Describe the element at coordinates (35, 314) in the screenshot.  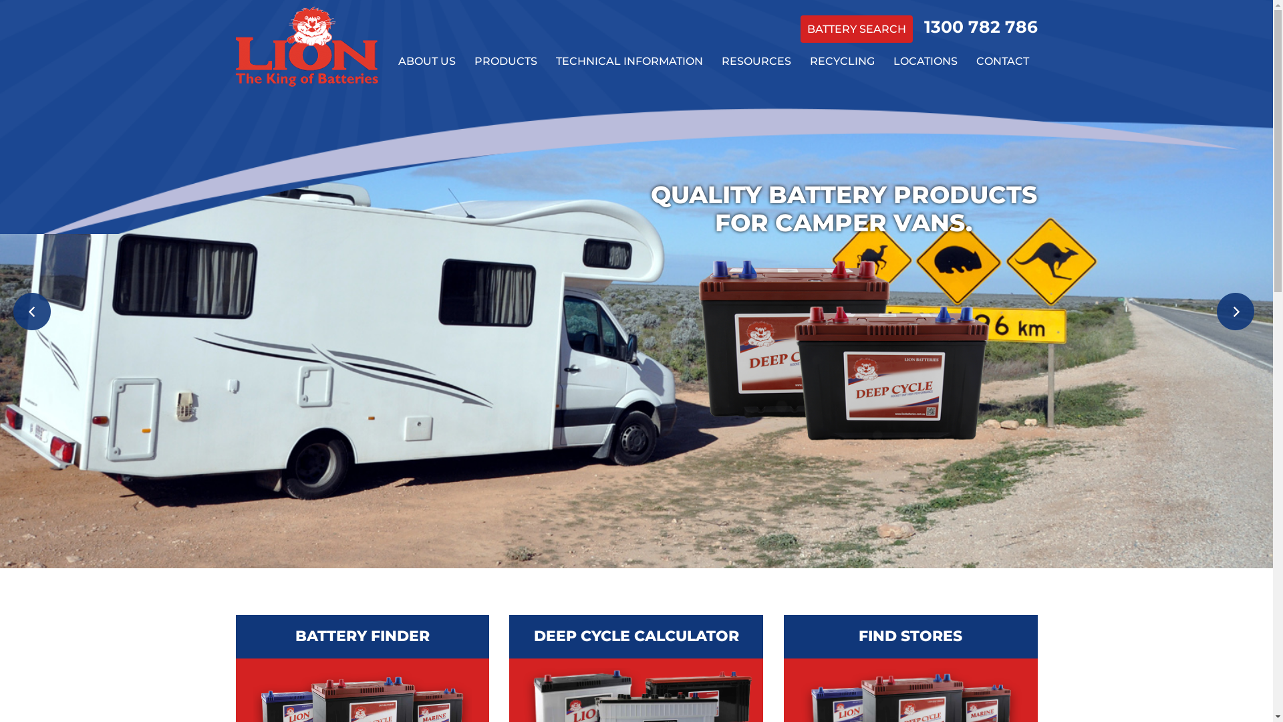
I see `Previous` at that location.